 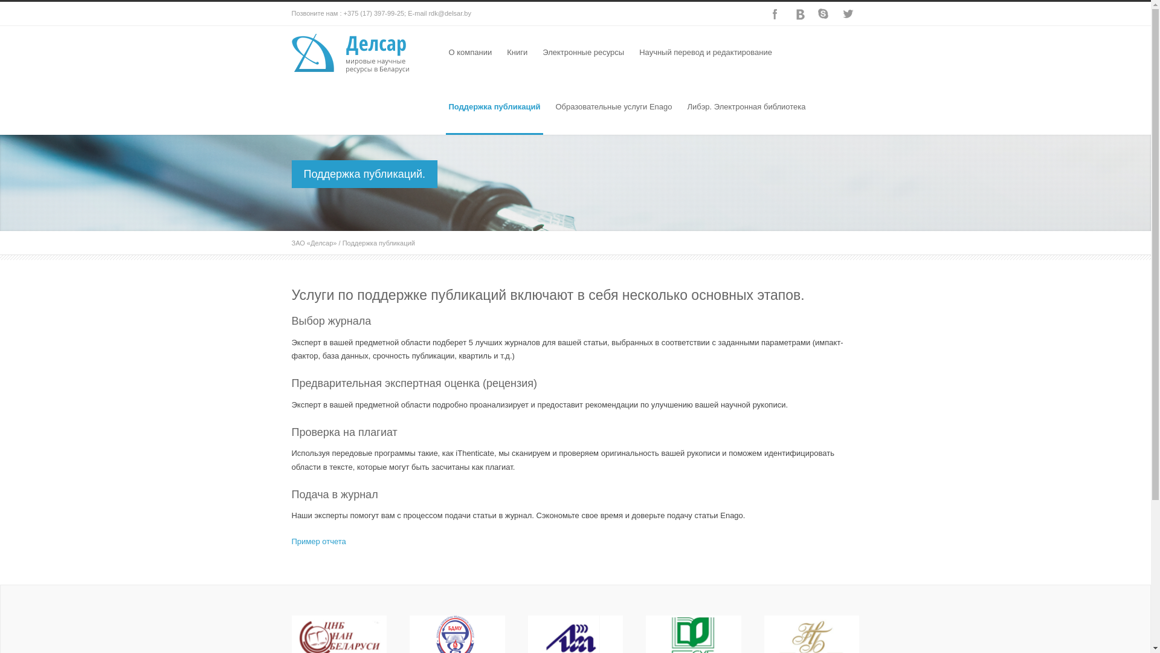 I want to click on Facebook, so click(x=775, y=14).